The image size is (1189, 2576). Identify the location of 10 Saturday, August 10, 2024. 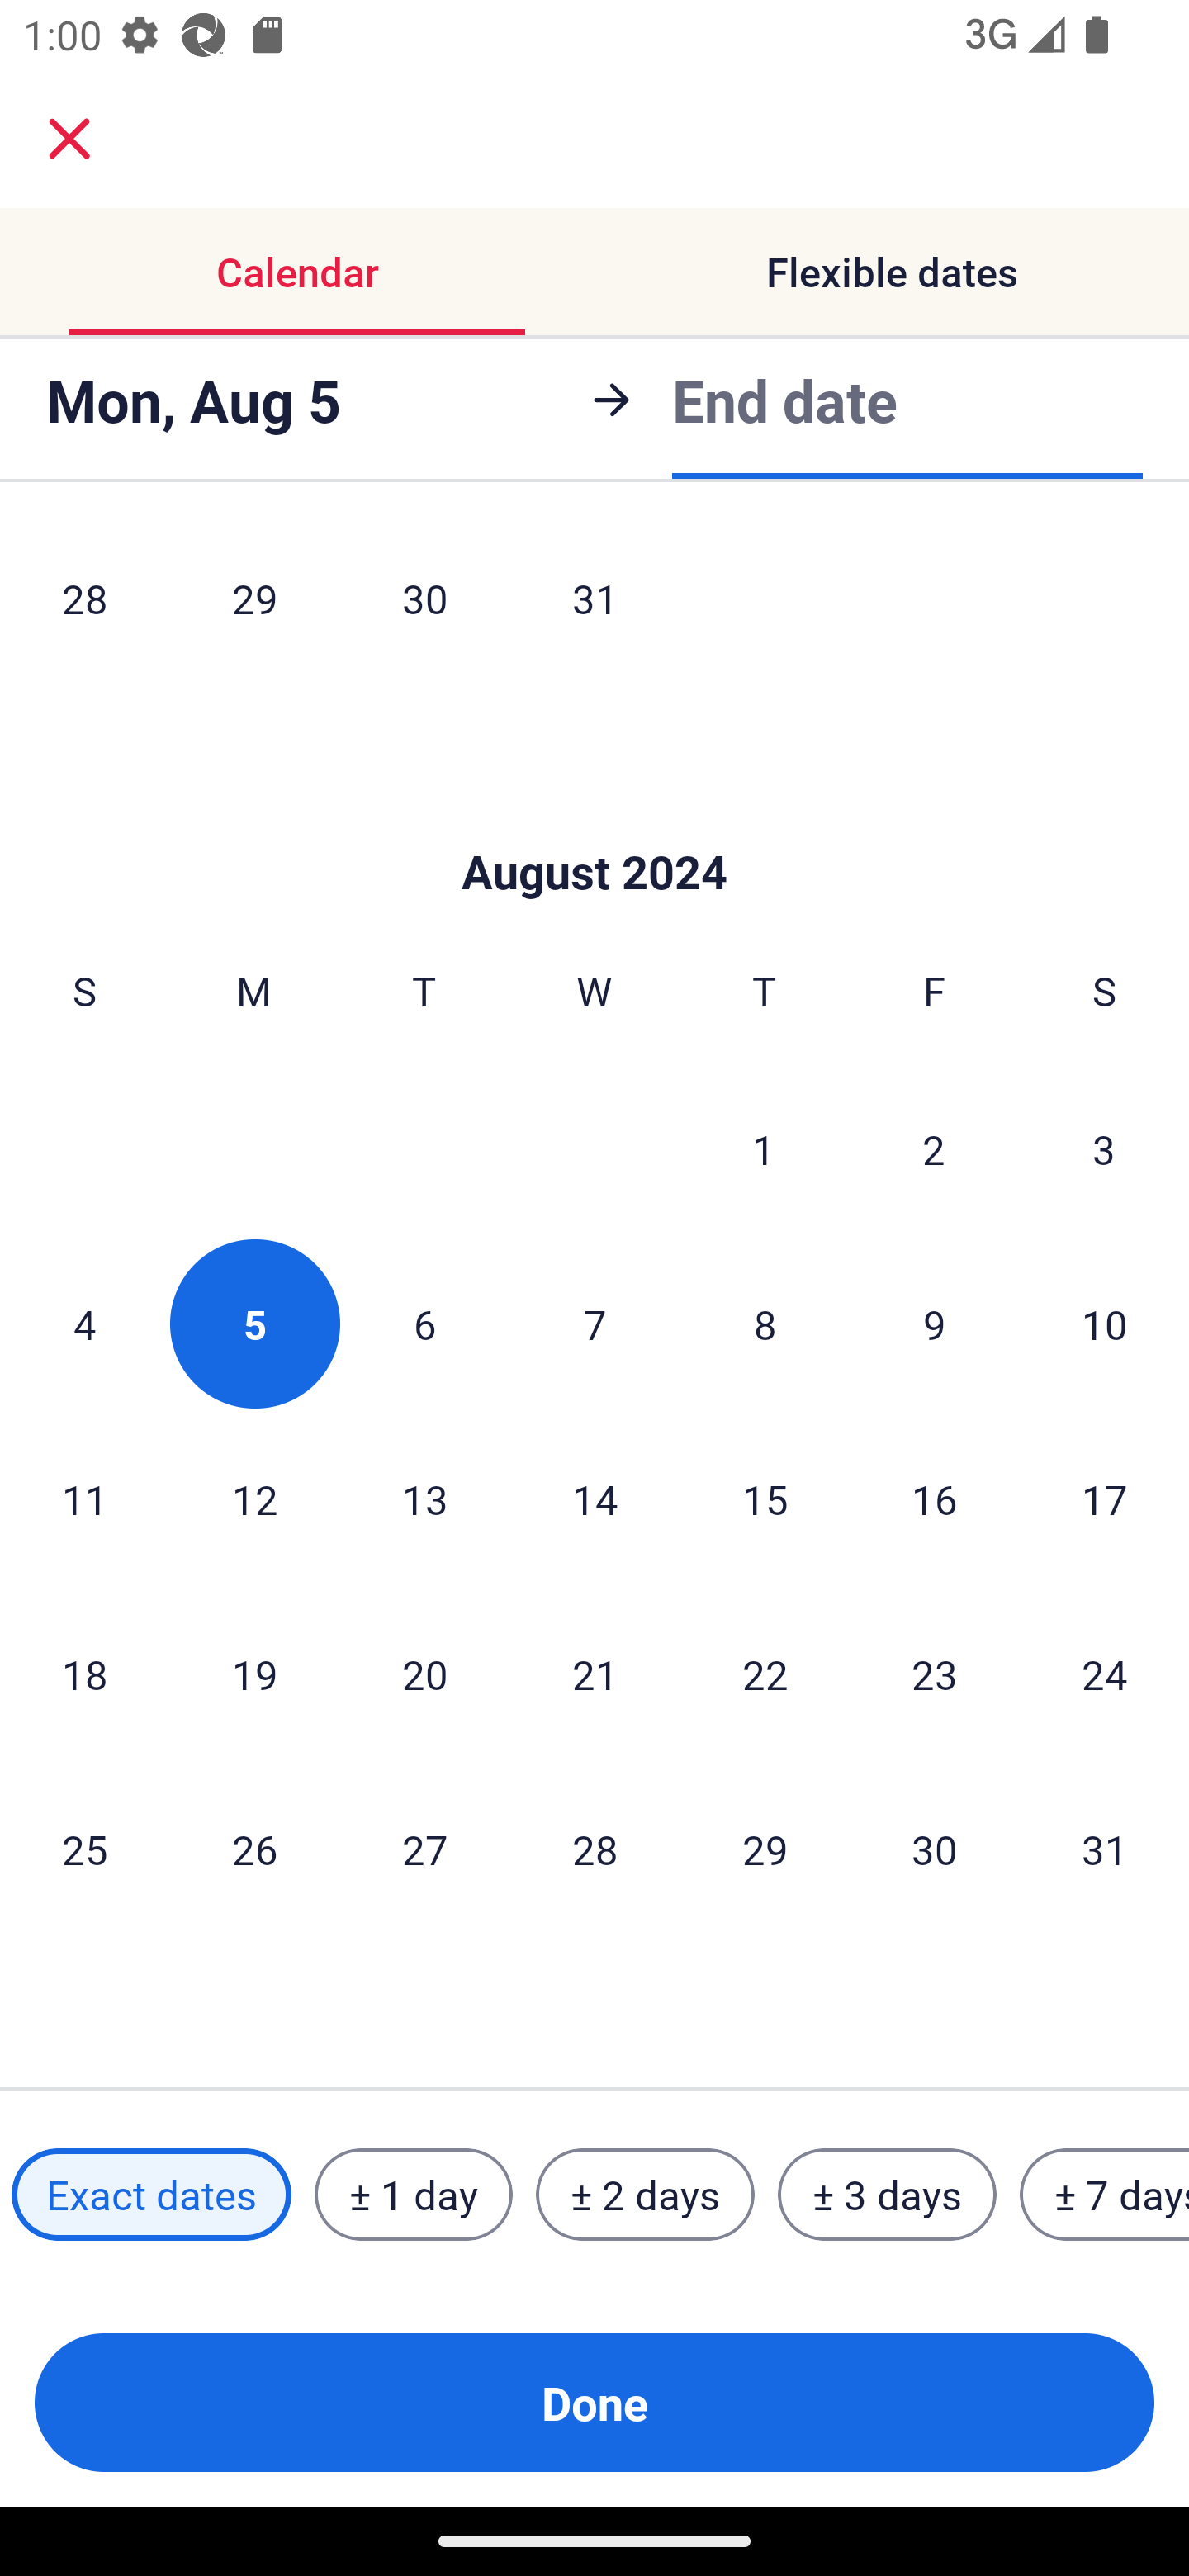
(1105, 1324).